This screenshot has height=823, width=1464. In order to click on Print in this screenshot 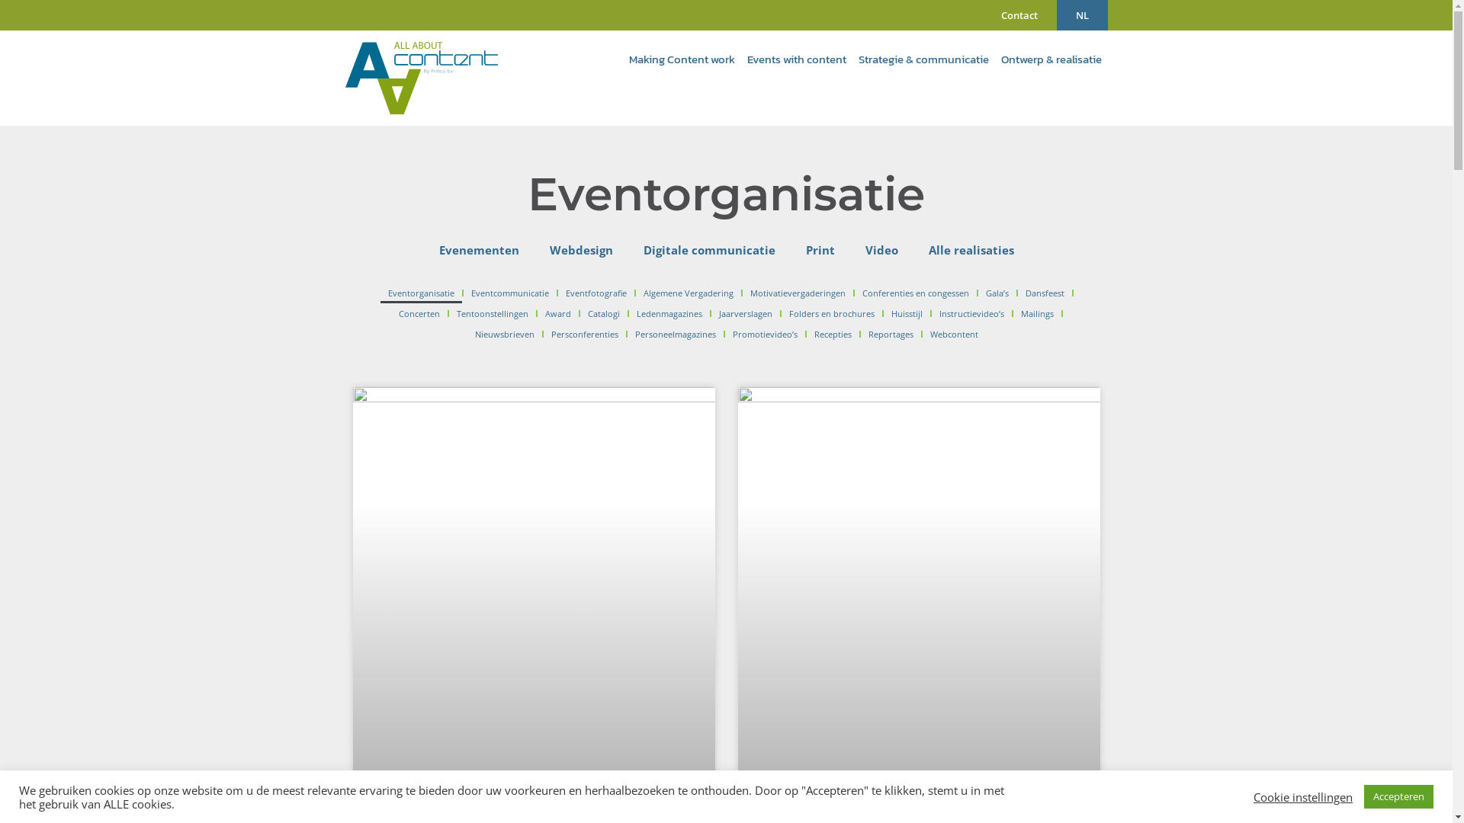, I will do `click(820, 250)`.